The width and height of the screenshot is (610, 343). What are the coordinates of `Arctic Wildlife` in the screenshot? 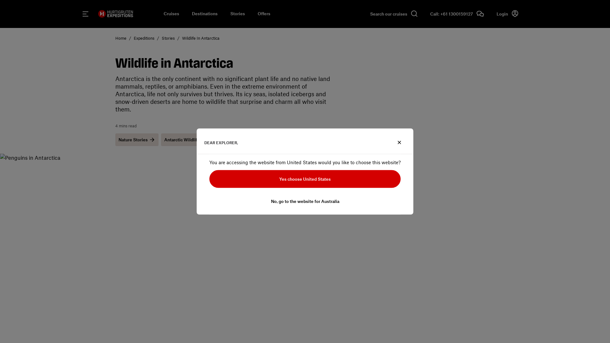 It's located at (285, 140).